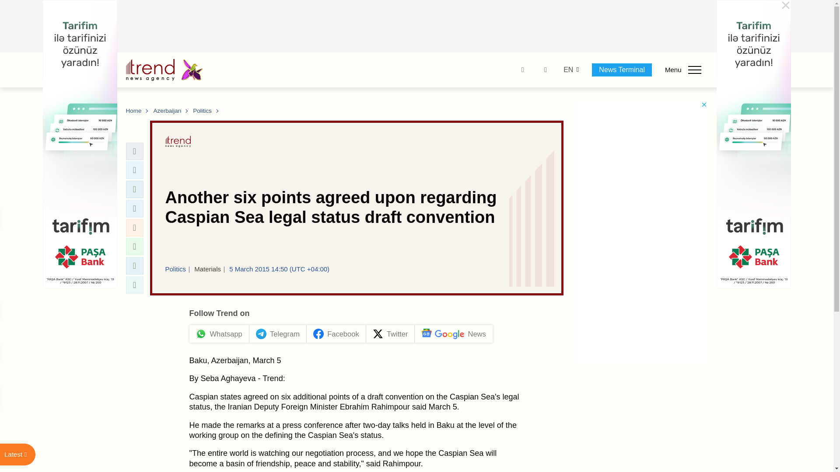 This screenshot has height=472, width=840. What do you see at coordinates (622, 69) in the screenshot?
I see `News Terminal` at bounding box center [622, 69].